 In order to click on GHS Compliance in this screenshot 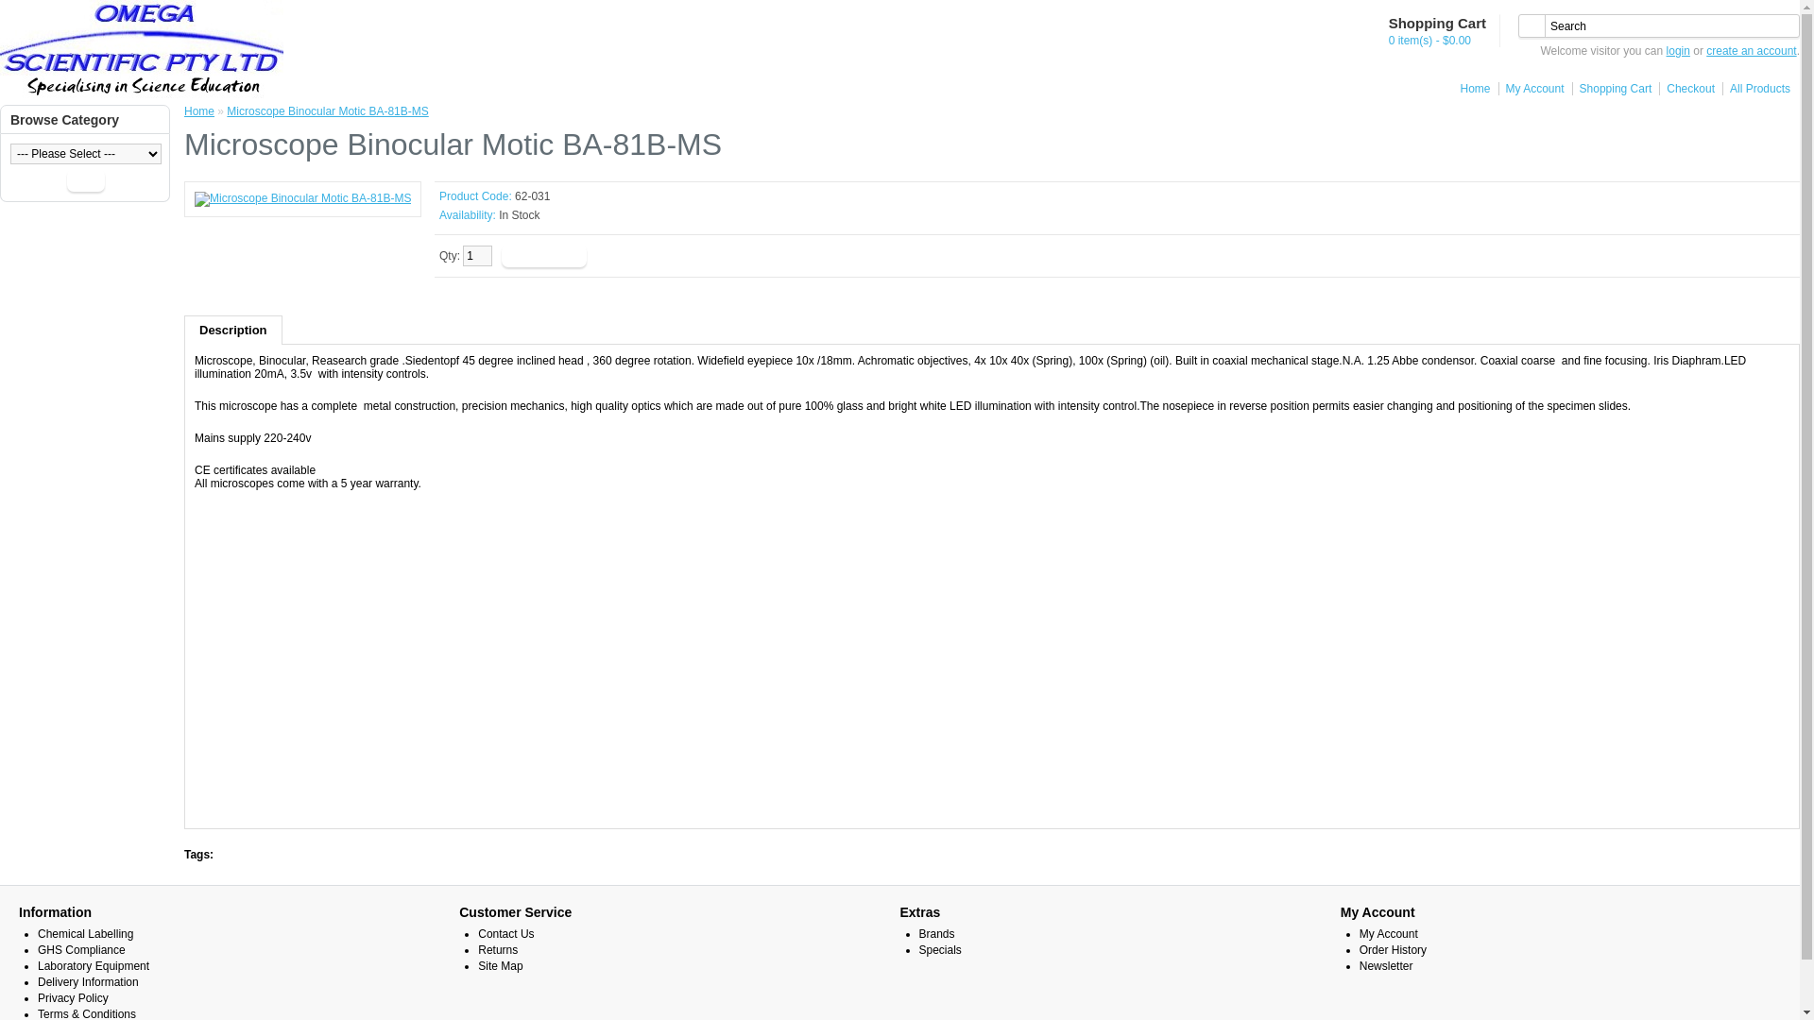, I will do `click(81, 950)`.